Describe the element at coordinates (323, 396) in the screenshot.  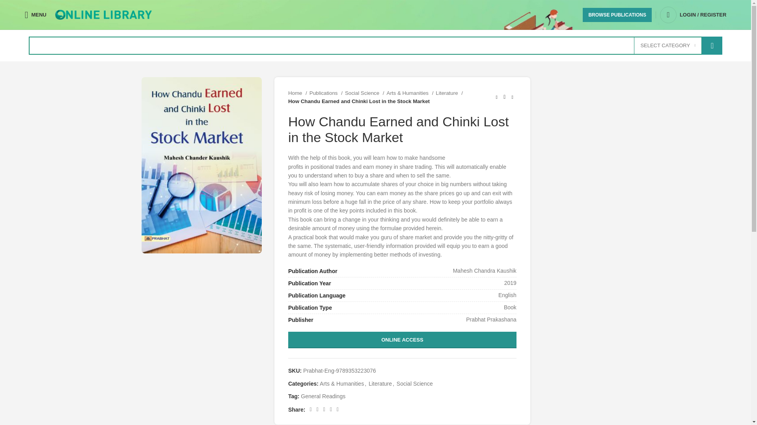
I see `General Readings` at that location.